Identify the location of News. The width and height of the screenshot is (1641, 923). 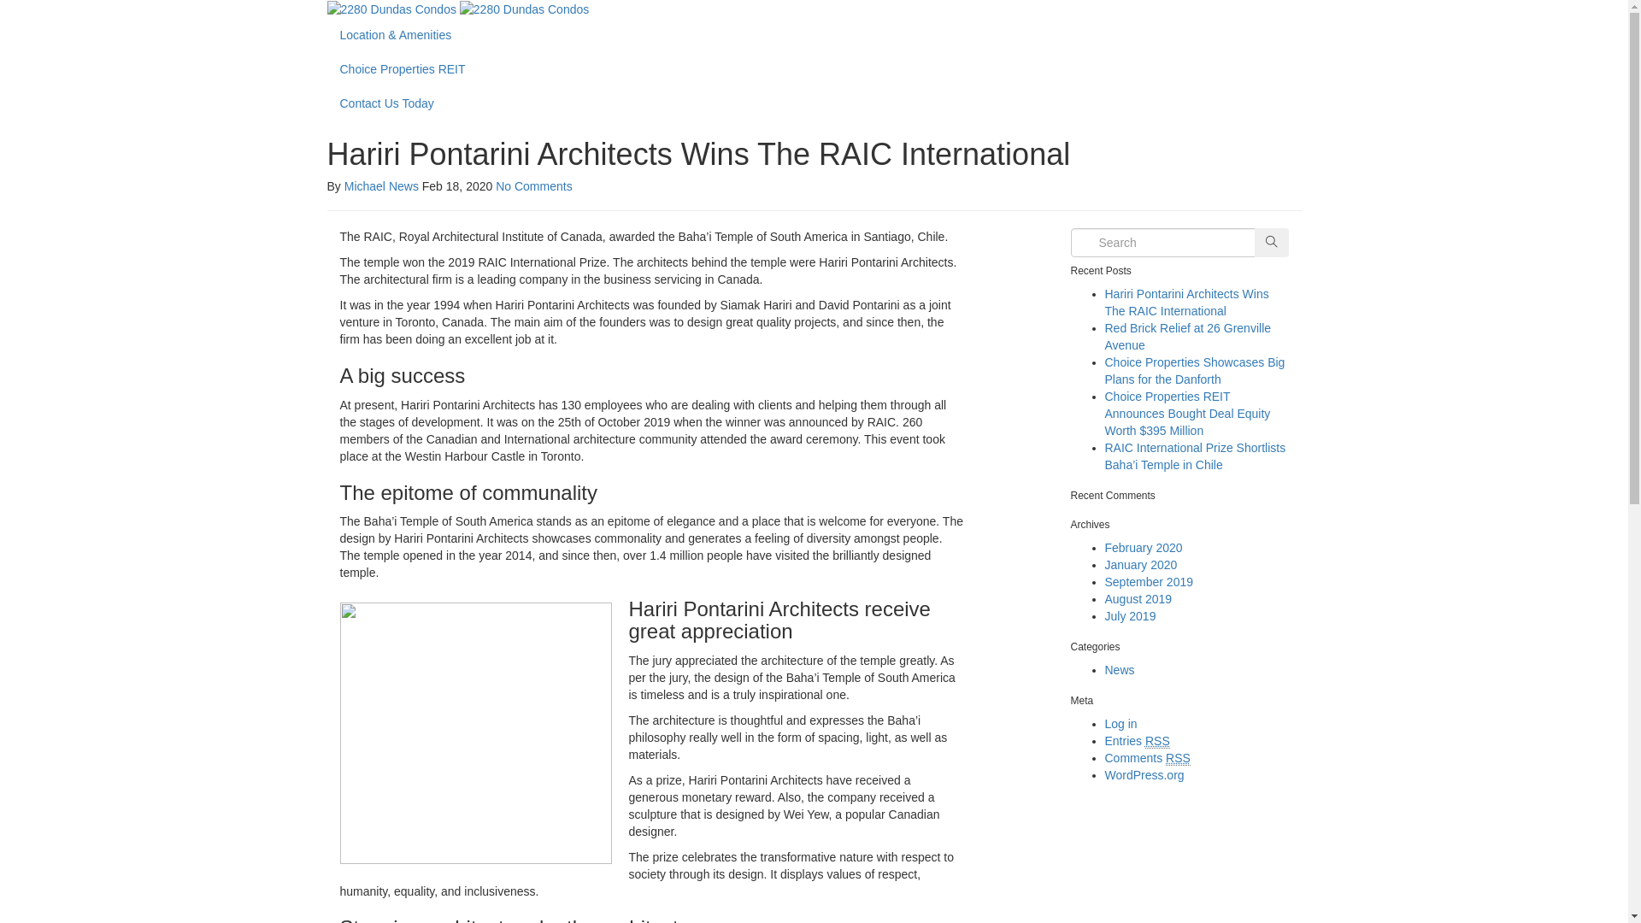
(1120, 670).